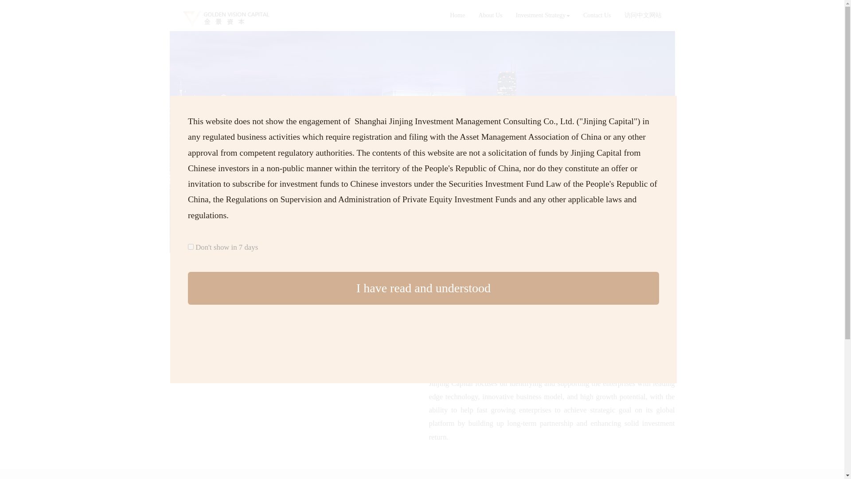  Describe the element at coordinates (423, 288) in the screenshot. I see `I have read and understood` at that location.